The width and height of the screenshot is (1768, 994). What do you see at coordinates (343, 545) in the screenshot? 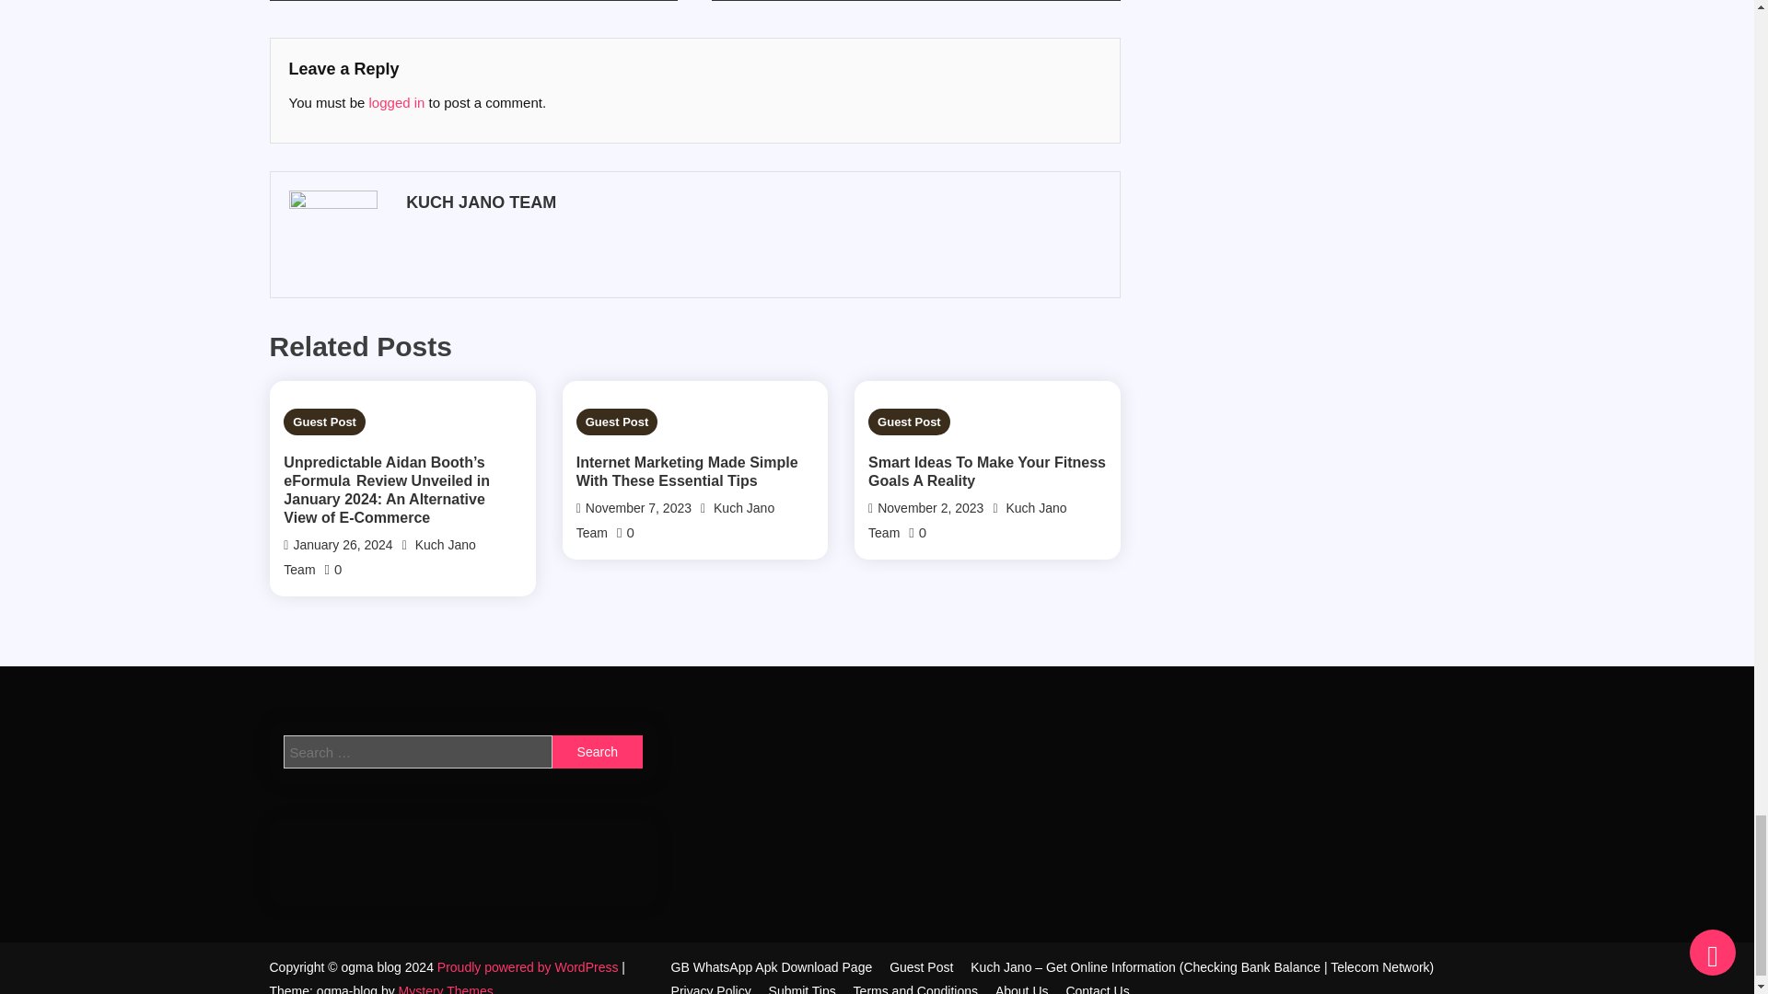
I see `January 26, 2024` at bounding box center [343, 545].